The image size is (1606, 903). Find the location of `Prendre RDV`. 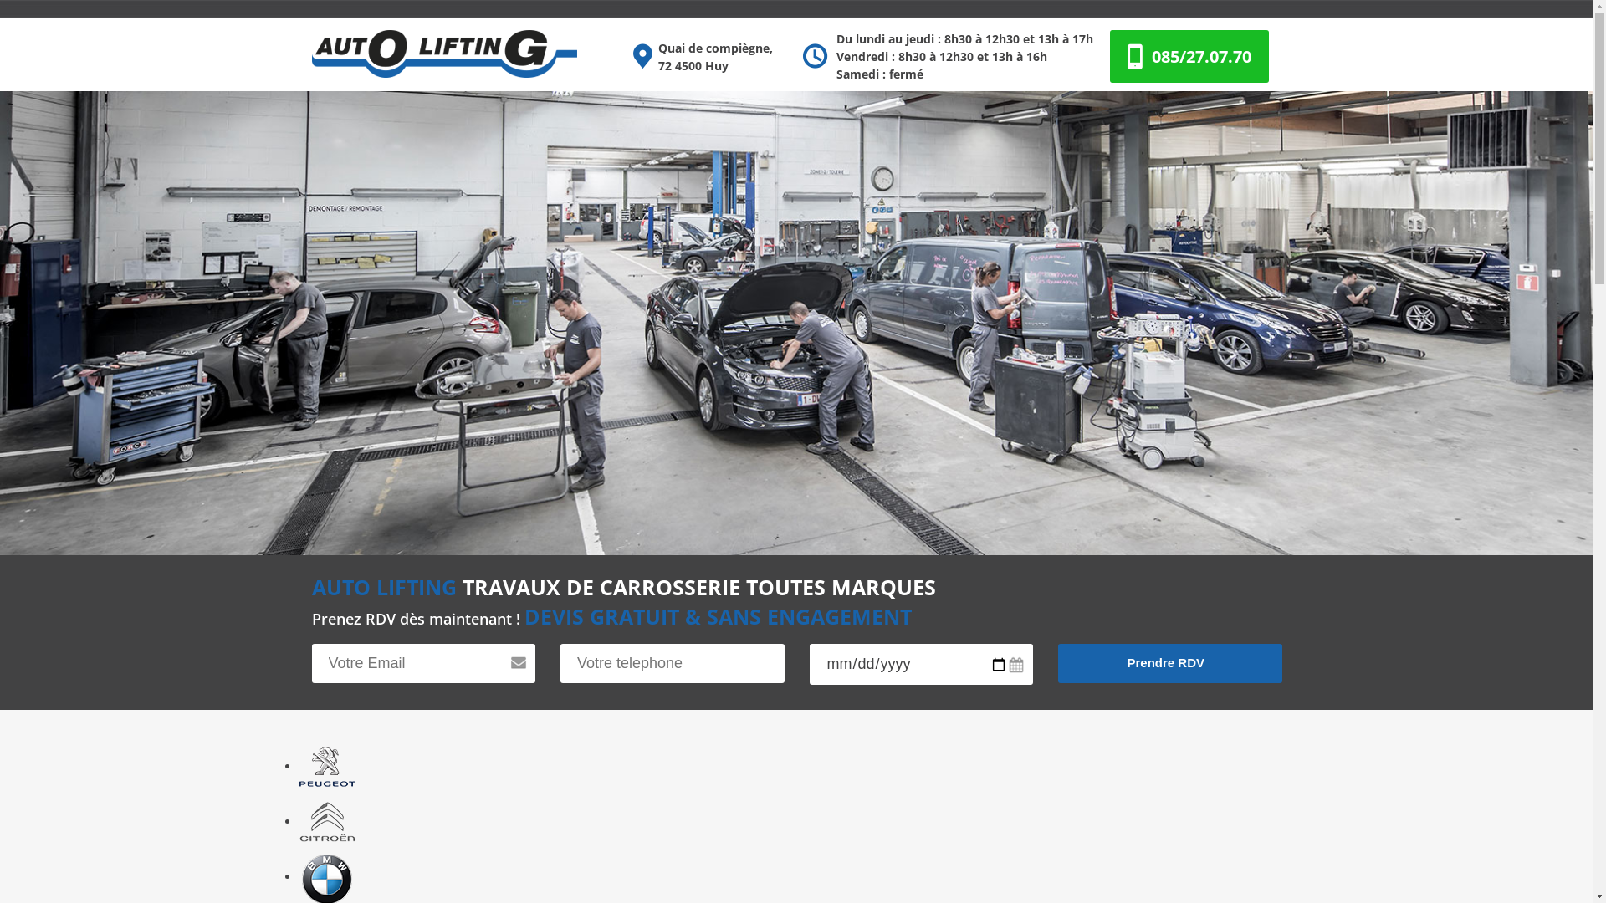

Prendre RDV is located at coordinates (1170, 663).